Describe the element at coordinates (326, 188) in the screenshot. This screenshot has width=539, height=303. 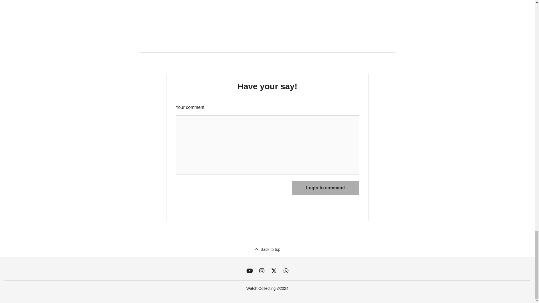
I see `Login to comment` at that location.